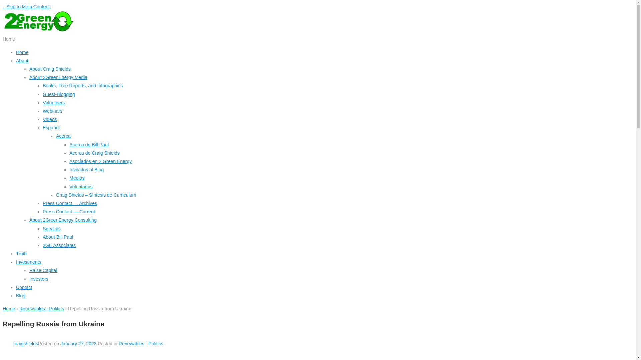 The image size is (641, 360). Describe the element at coordinates (77, 178) in the screenshot. I see `Medios` at that location.